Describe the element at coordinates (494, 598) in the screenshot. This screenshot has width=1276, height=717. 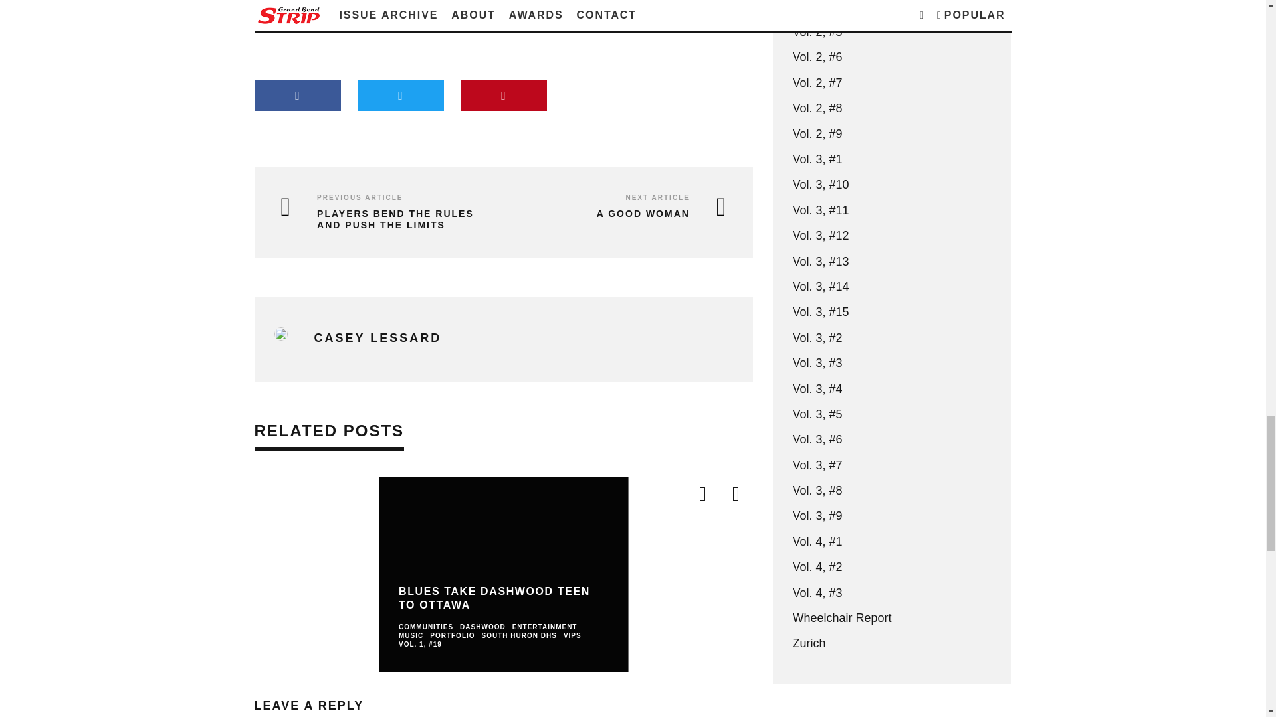
I see `BLUES TAKE DASHWOOD TEEN TO OTTAWA` at that location.